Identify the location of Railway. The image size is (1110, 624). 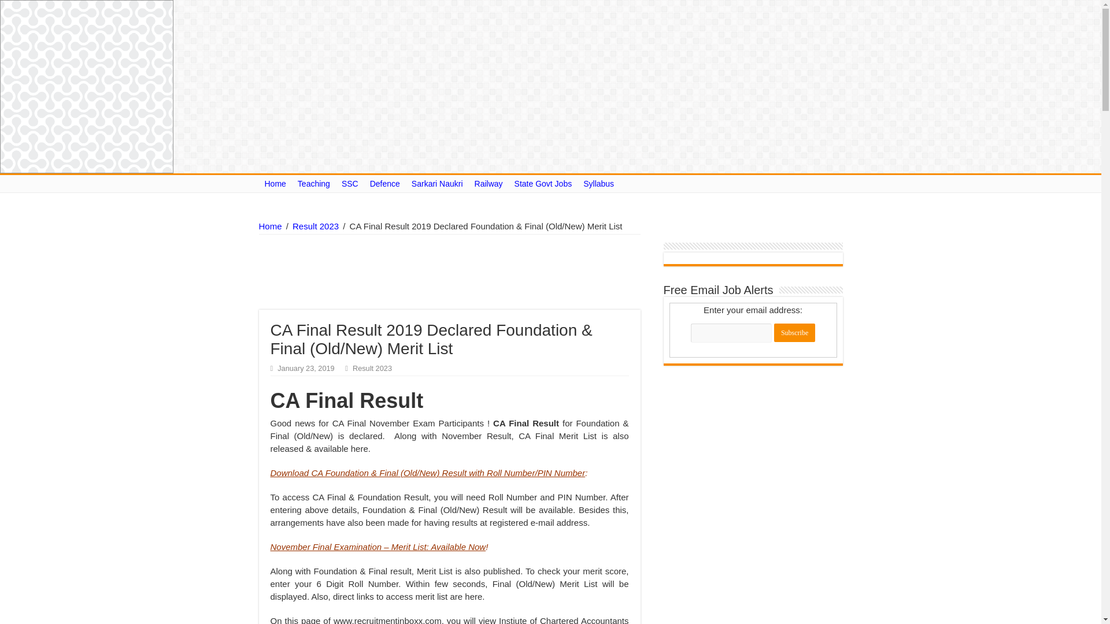
(488, 184).